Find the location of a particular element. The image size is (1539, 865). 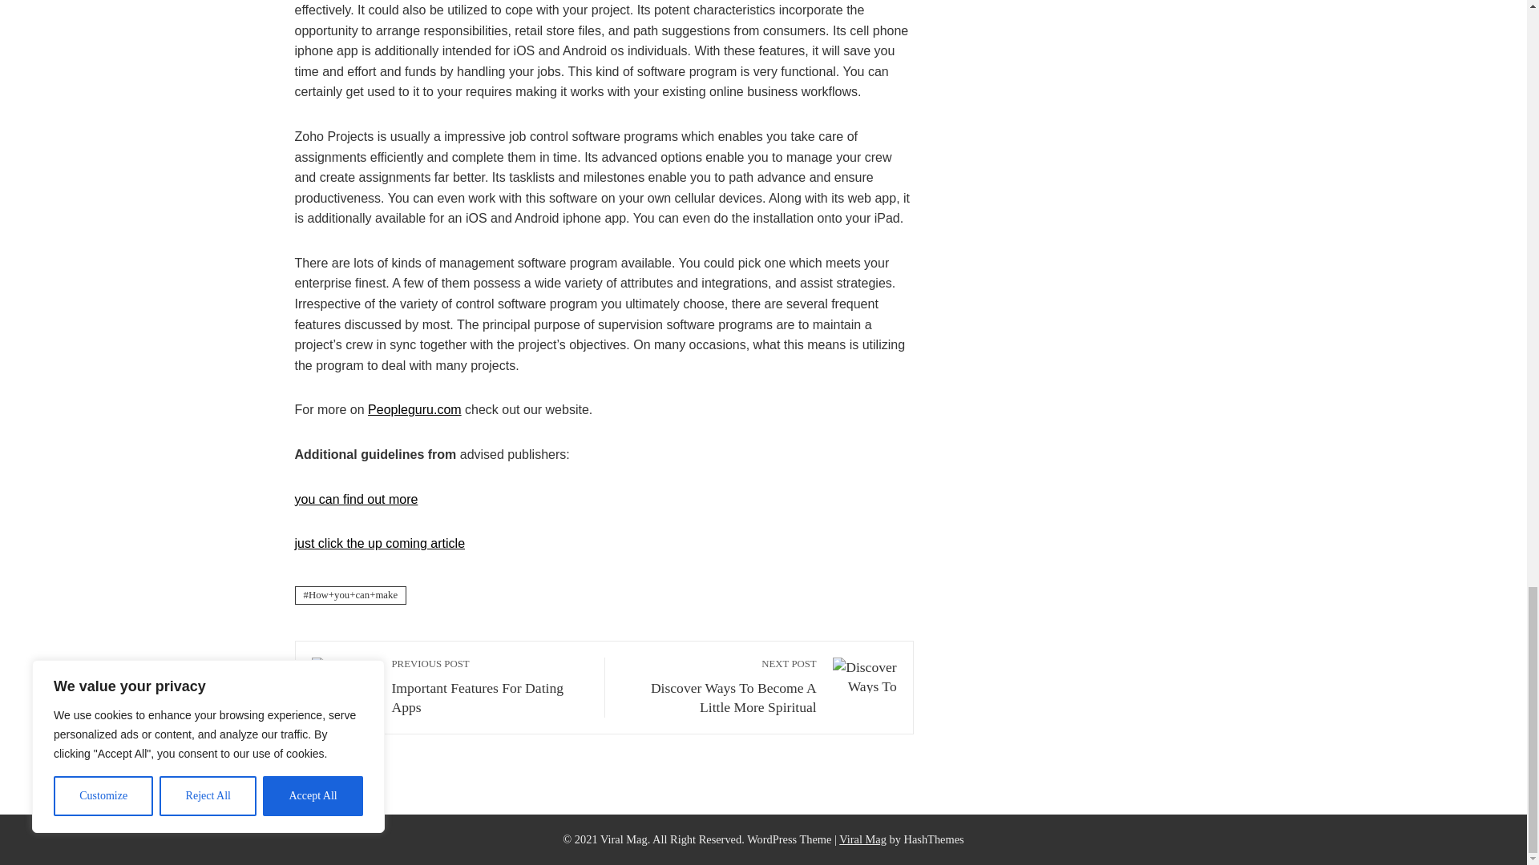

just click the up coming article is located at coordinates (380, 543).